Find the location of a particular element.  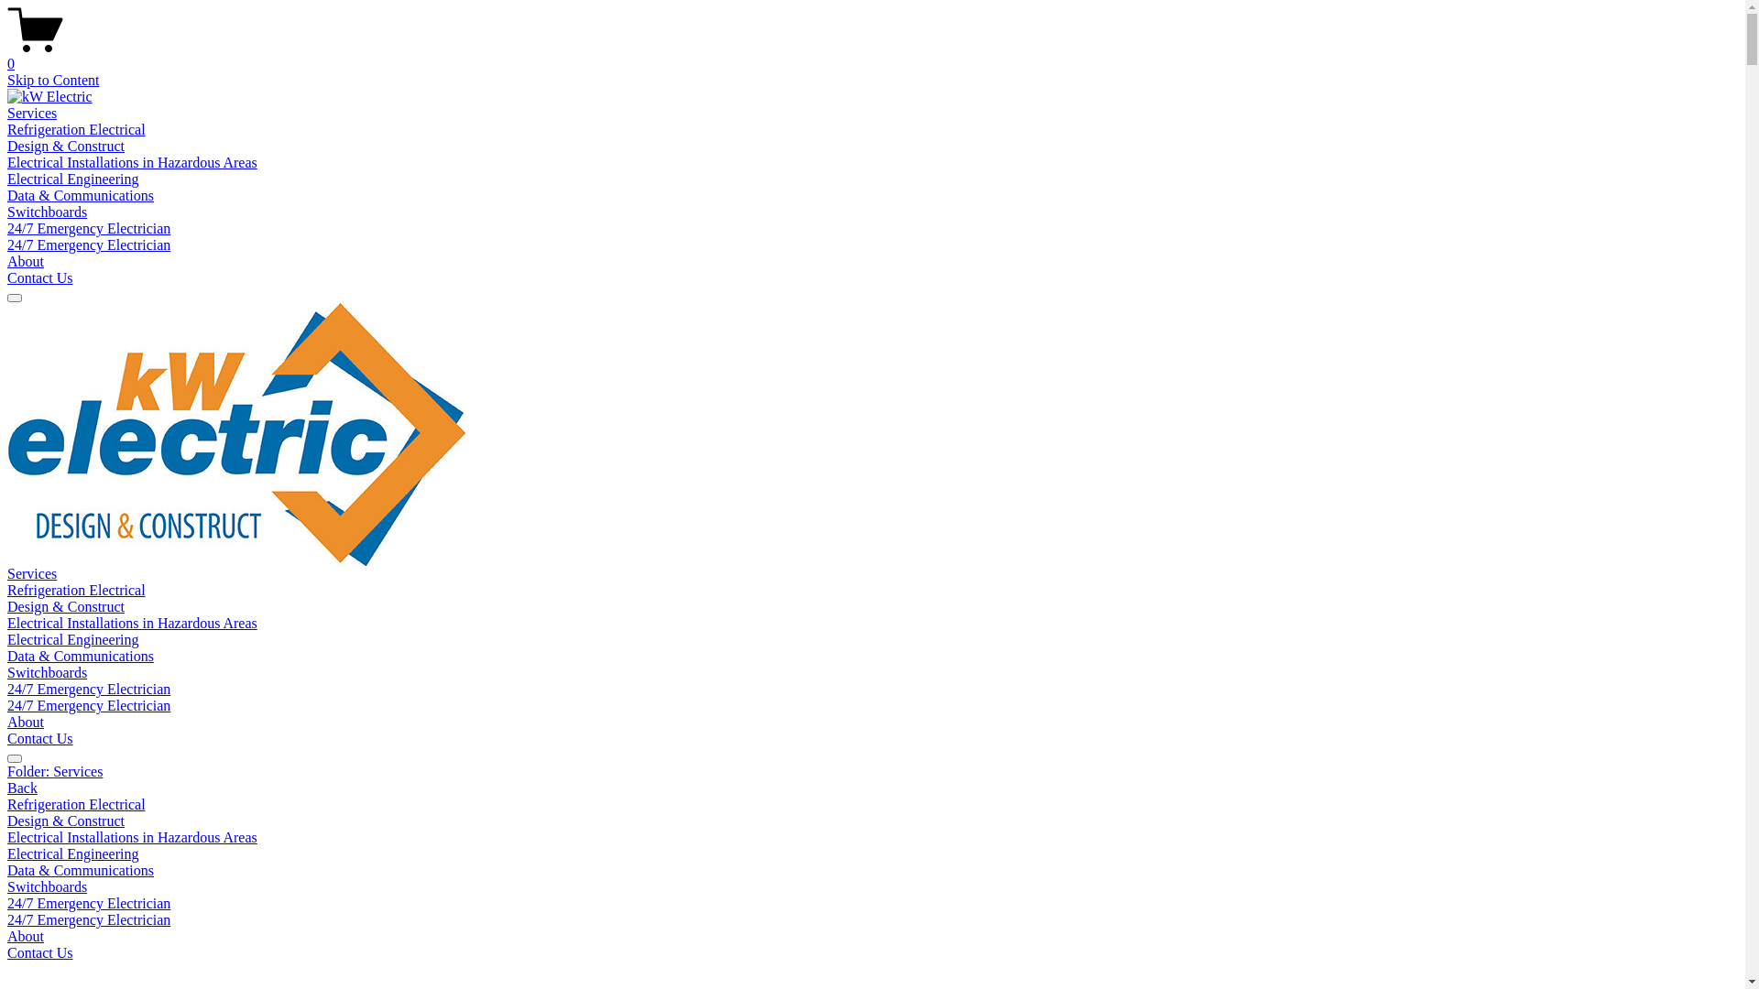

Switchboards is located at coordinates (48, 672).